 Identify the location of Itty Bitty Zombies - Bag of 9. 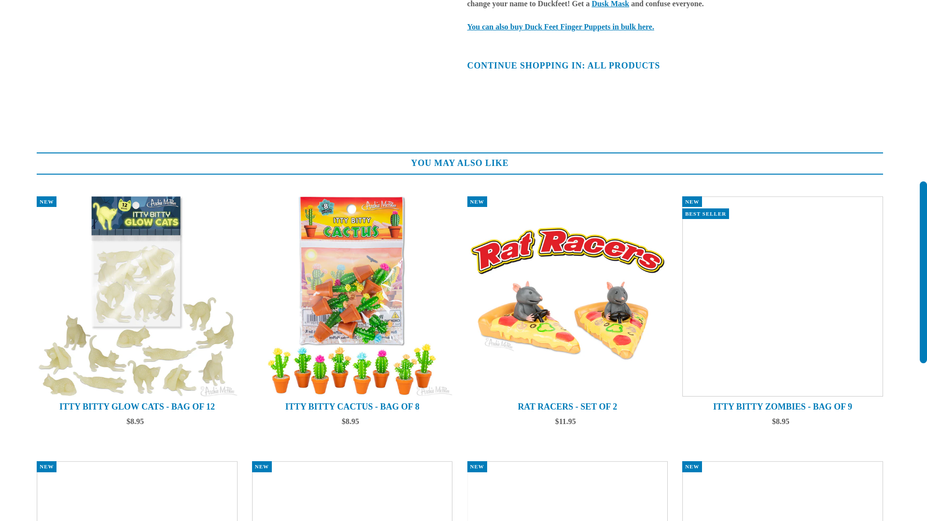
(783, 296).